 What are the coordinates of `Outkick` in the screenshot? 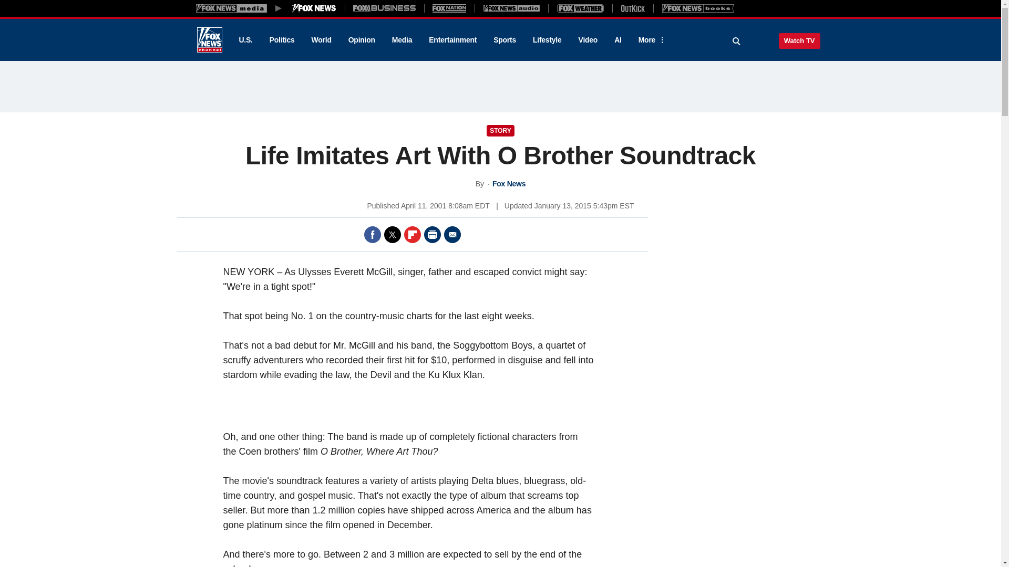 It's located at (632, 8).